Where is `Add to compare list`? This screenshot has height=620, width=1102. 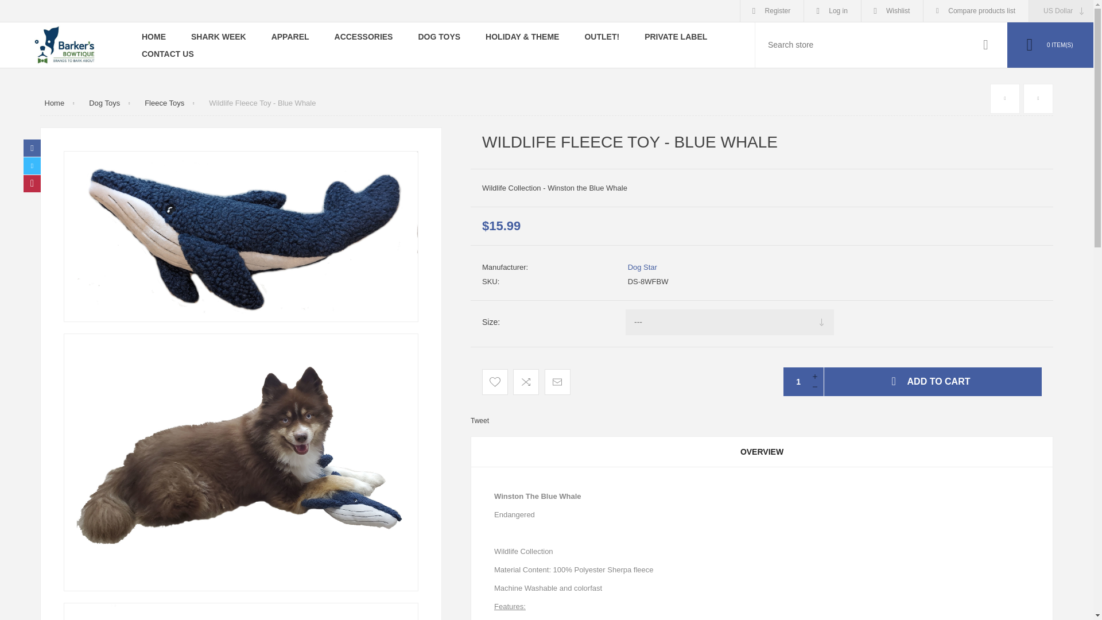
Add to compare list is located at coordinates (526, 381).